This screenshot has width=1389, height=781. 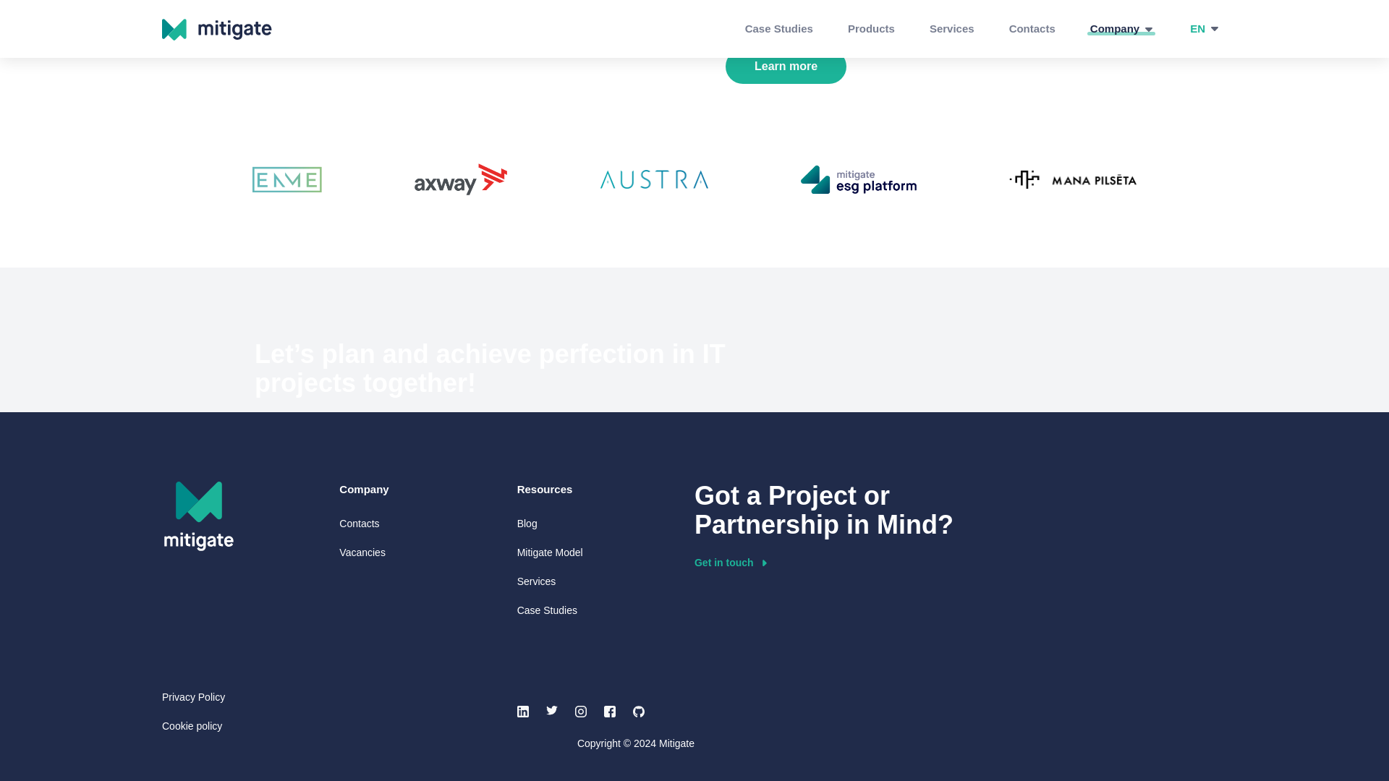 I want to click on Services, so click(x=537, y=581).